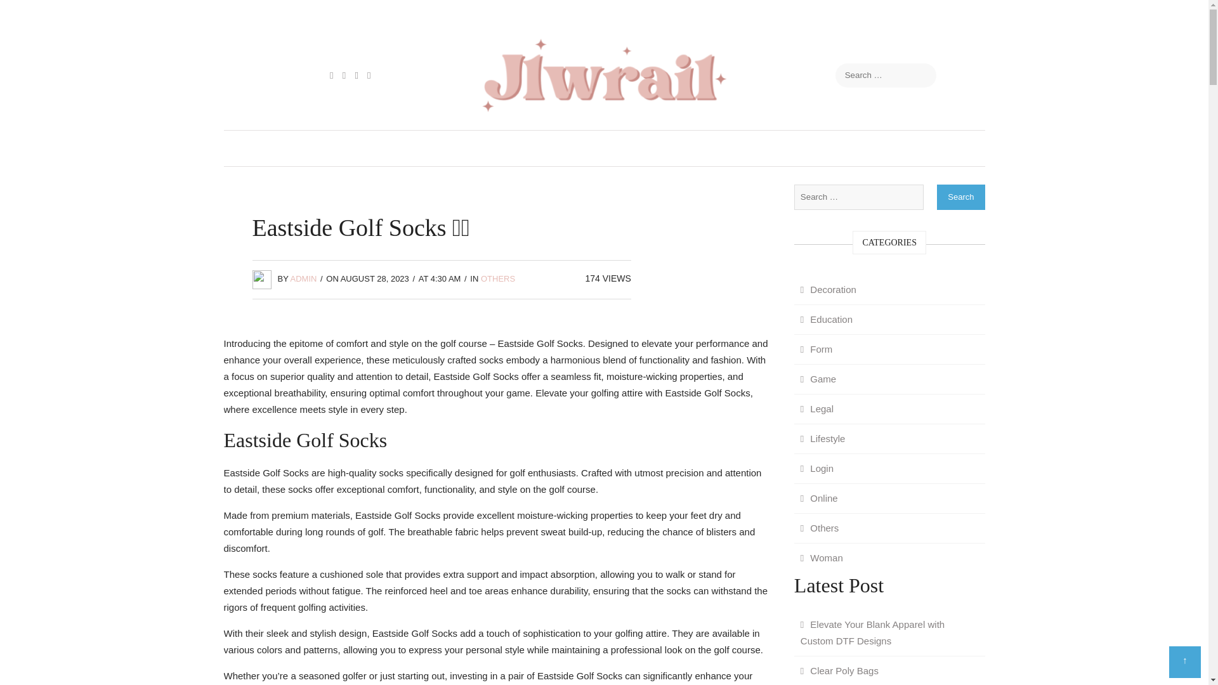  I want to click on Legal, so click(817, 409).